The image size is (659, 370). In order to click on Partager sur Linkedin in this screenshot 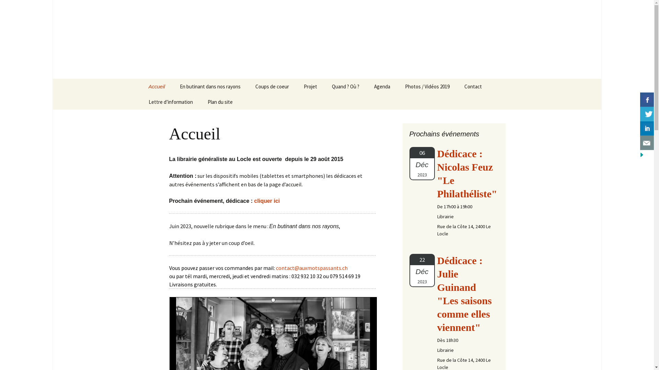, I will do `click(648, 128)`.